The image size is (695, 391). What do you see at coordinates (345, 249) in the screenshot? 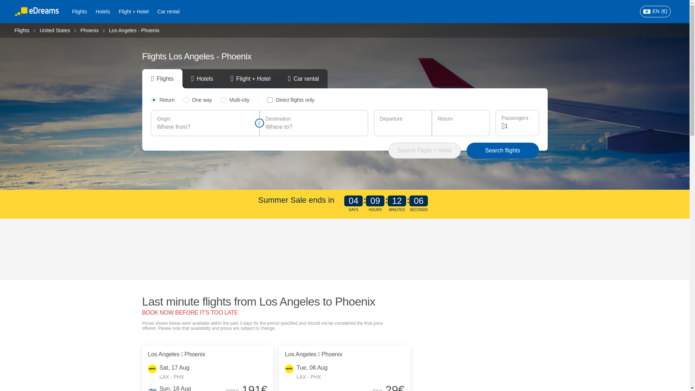
I see `3rd party ad content` at bounding box center [345, 249].